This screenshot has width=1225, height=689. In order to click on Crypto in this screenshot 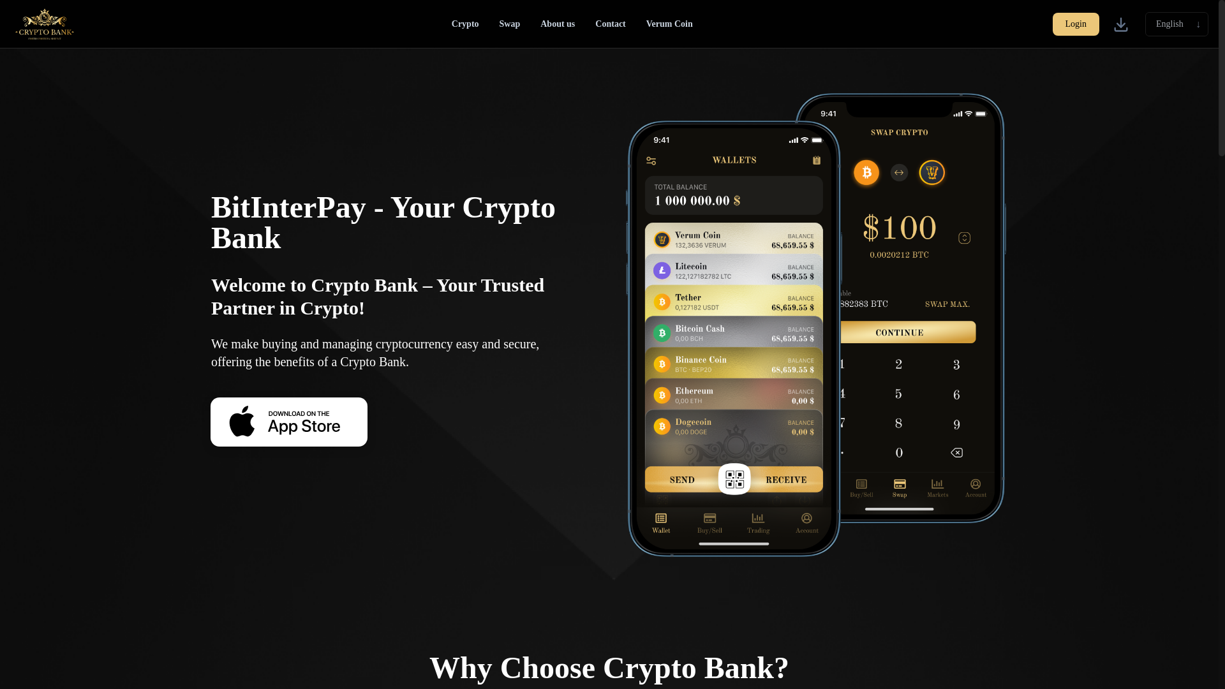, I will do `click(465, 23)`.